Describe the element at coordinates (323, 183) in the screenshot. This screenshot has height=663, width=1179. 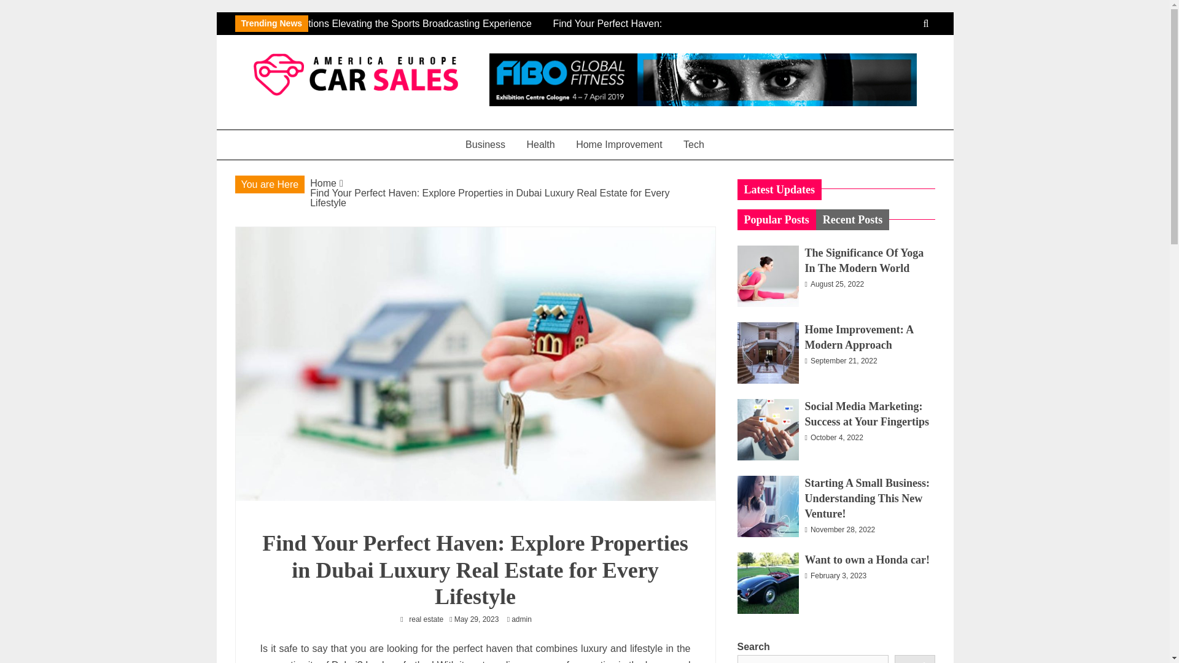
I see `Home` at that location.